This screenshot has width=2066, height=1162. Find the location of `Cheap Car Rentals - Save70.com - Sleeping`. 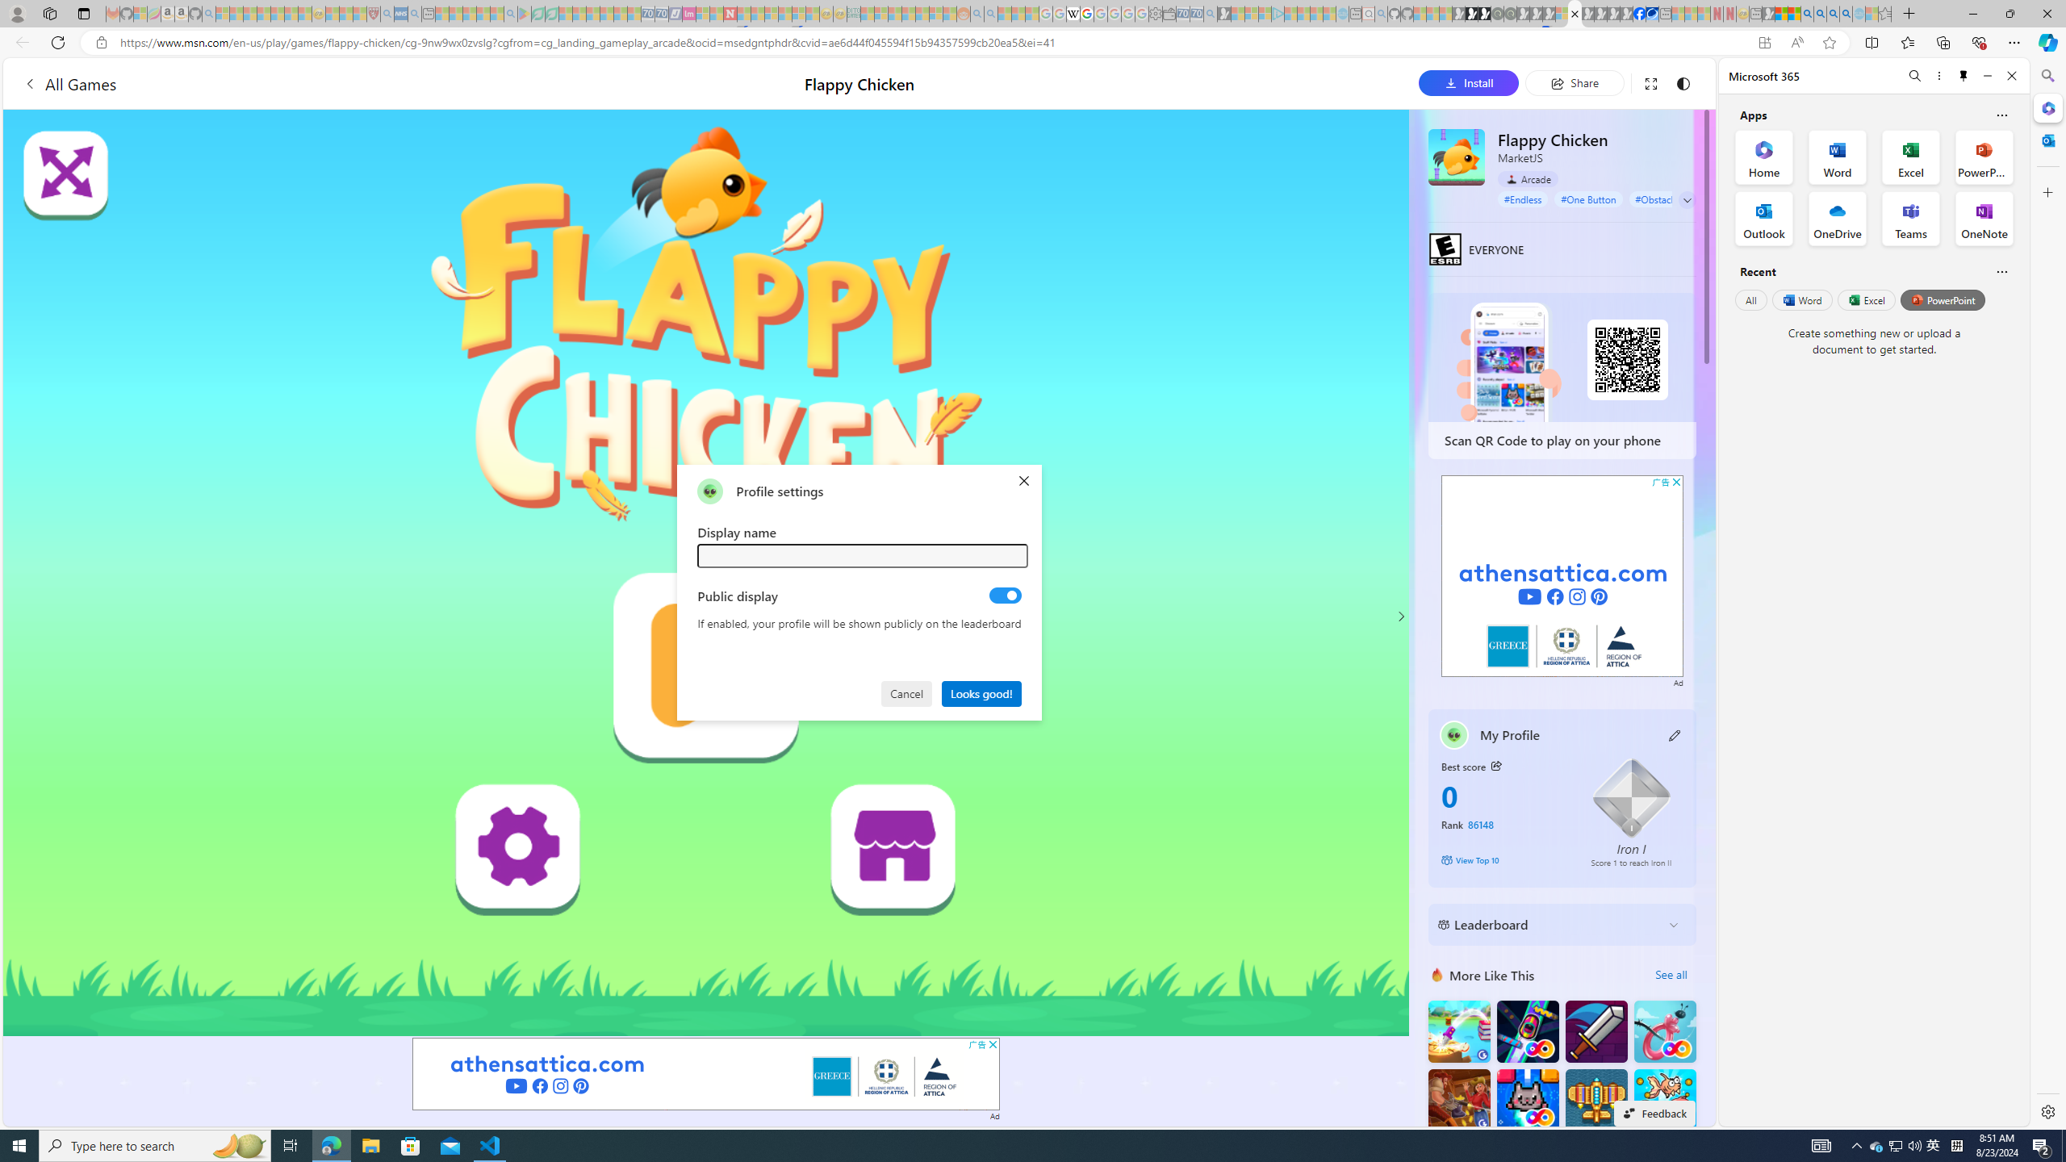

Cheap Car Rentals - Save70.com - Sleeping is located at coordinates (1197, 14).